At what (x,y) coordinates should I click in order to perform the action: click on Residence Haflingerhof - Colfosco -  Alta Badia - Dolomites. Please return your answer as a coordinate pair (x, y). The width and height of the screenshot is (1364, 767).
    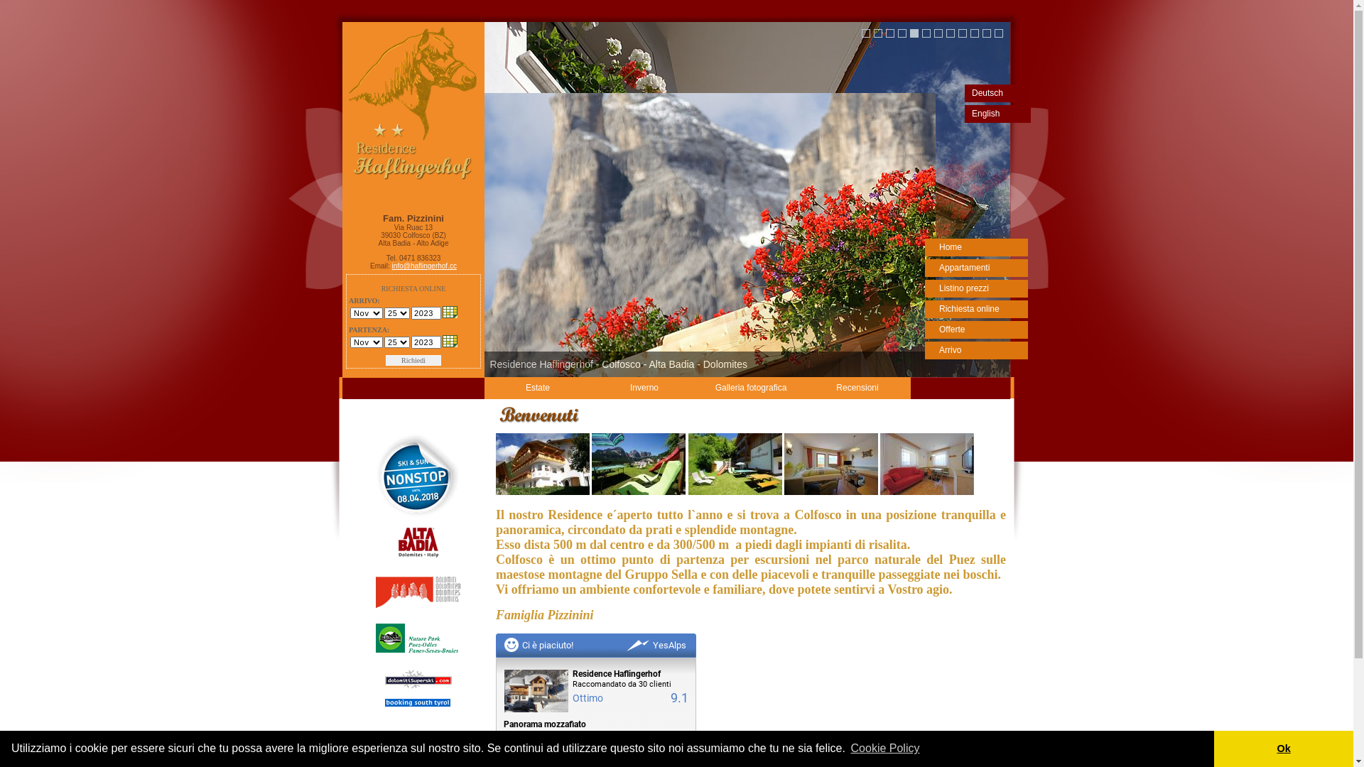
    Looking at the image, I should click on (878, 33).